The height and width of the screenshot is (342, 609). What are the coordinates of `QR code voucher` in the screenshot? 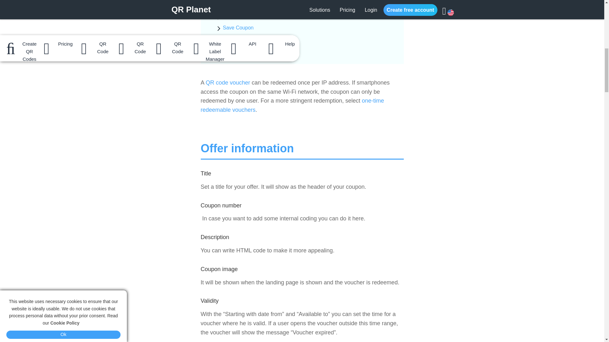 It's located at (228, 82).